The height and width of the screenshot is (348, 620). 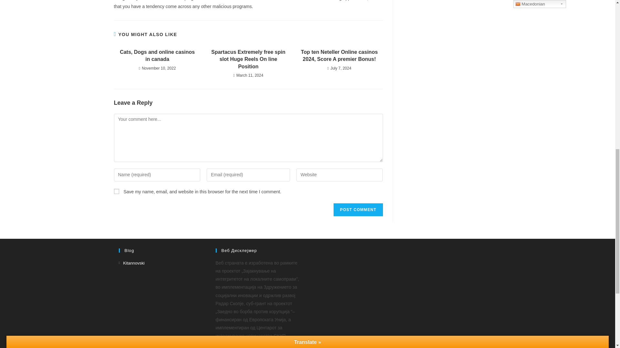 What do you see at coordinates (132, 263) in the screenshot?
I see `Kitannovski` at bounding box center [132, 263].